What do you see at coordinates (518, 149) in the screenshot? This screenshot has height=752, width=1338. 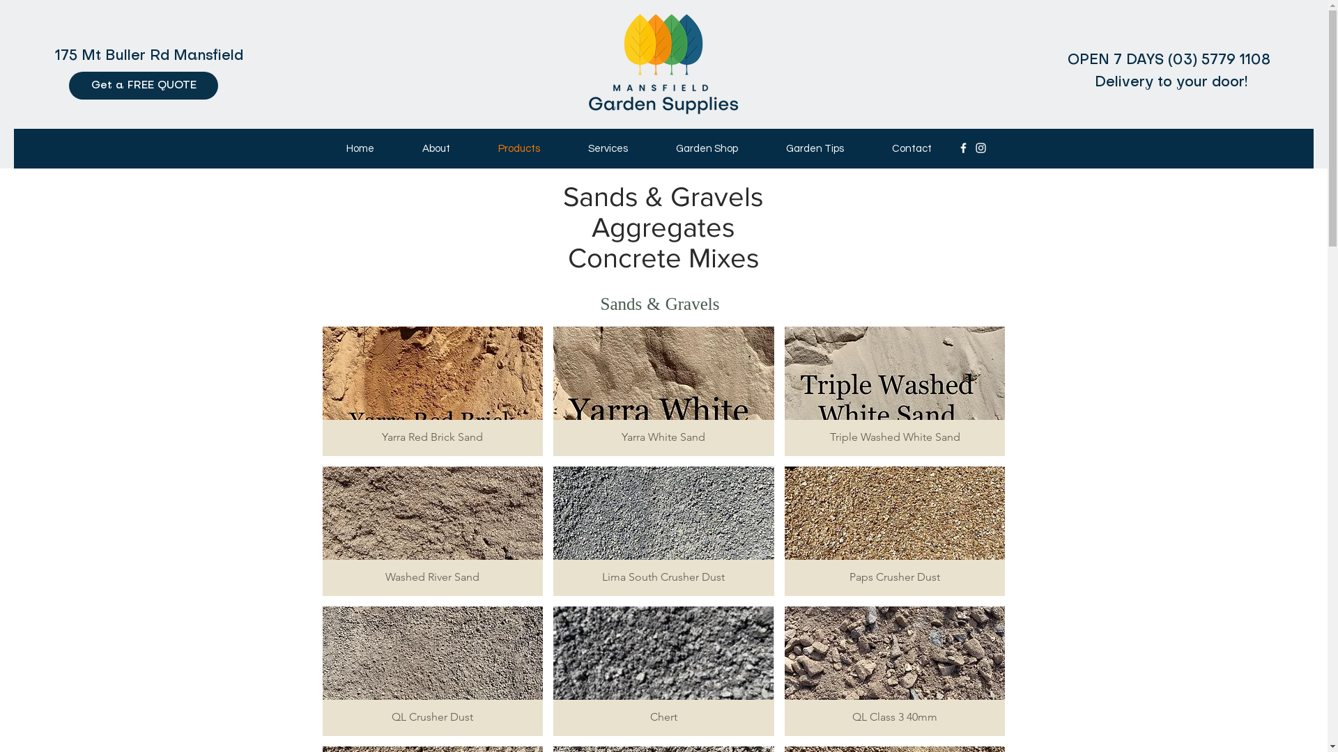 I see `Products` at bounding box center [518, 149].